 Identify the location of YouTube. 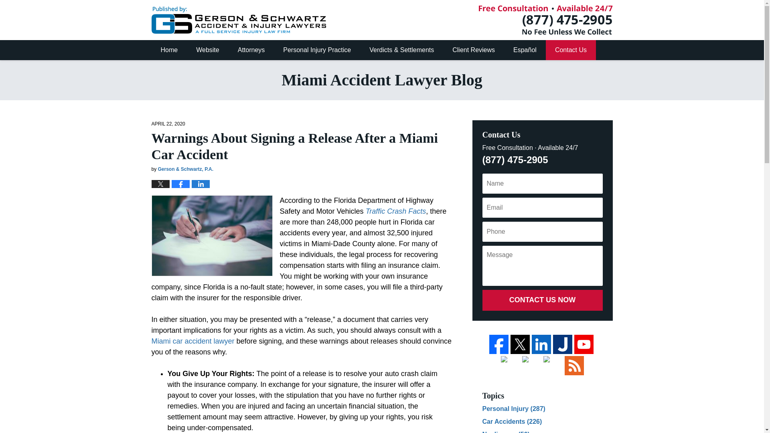
(584, 344).